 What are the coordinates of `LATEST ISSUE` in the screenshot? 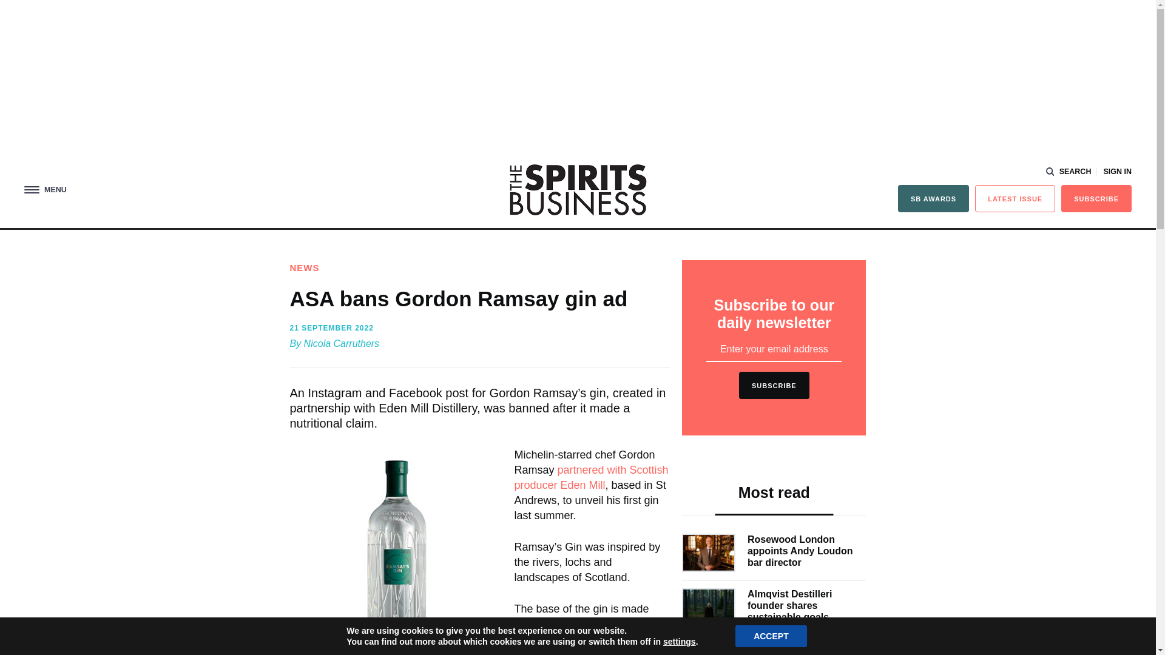 It's located at (1015, 198).